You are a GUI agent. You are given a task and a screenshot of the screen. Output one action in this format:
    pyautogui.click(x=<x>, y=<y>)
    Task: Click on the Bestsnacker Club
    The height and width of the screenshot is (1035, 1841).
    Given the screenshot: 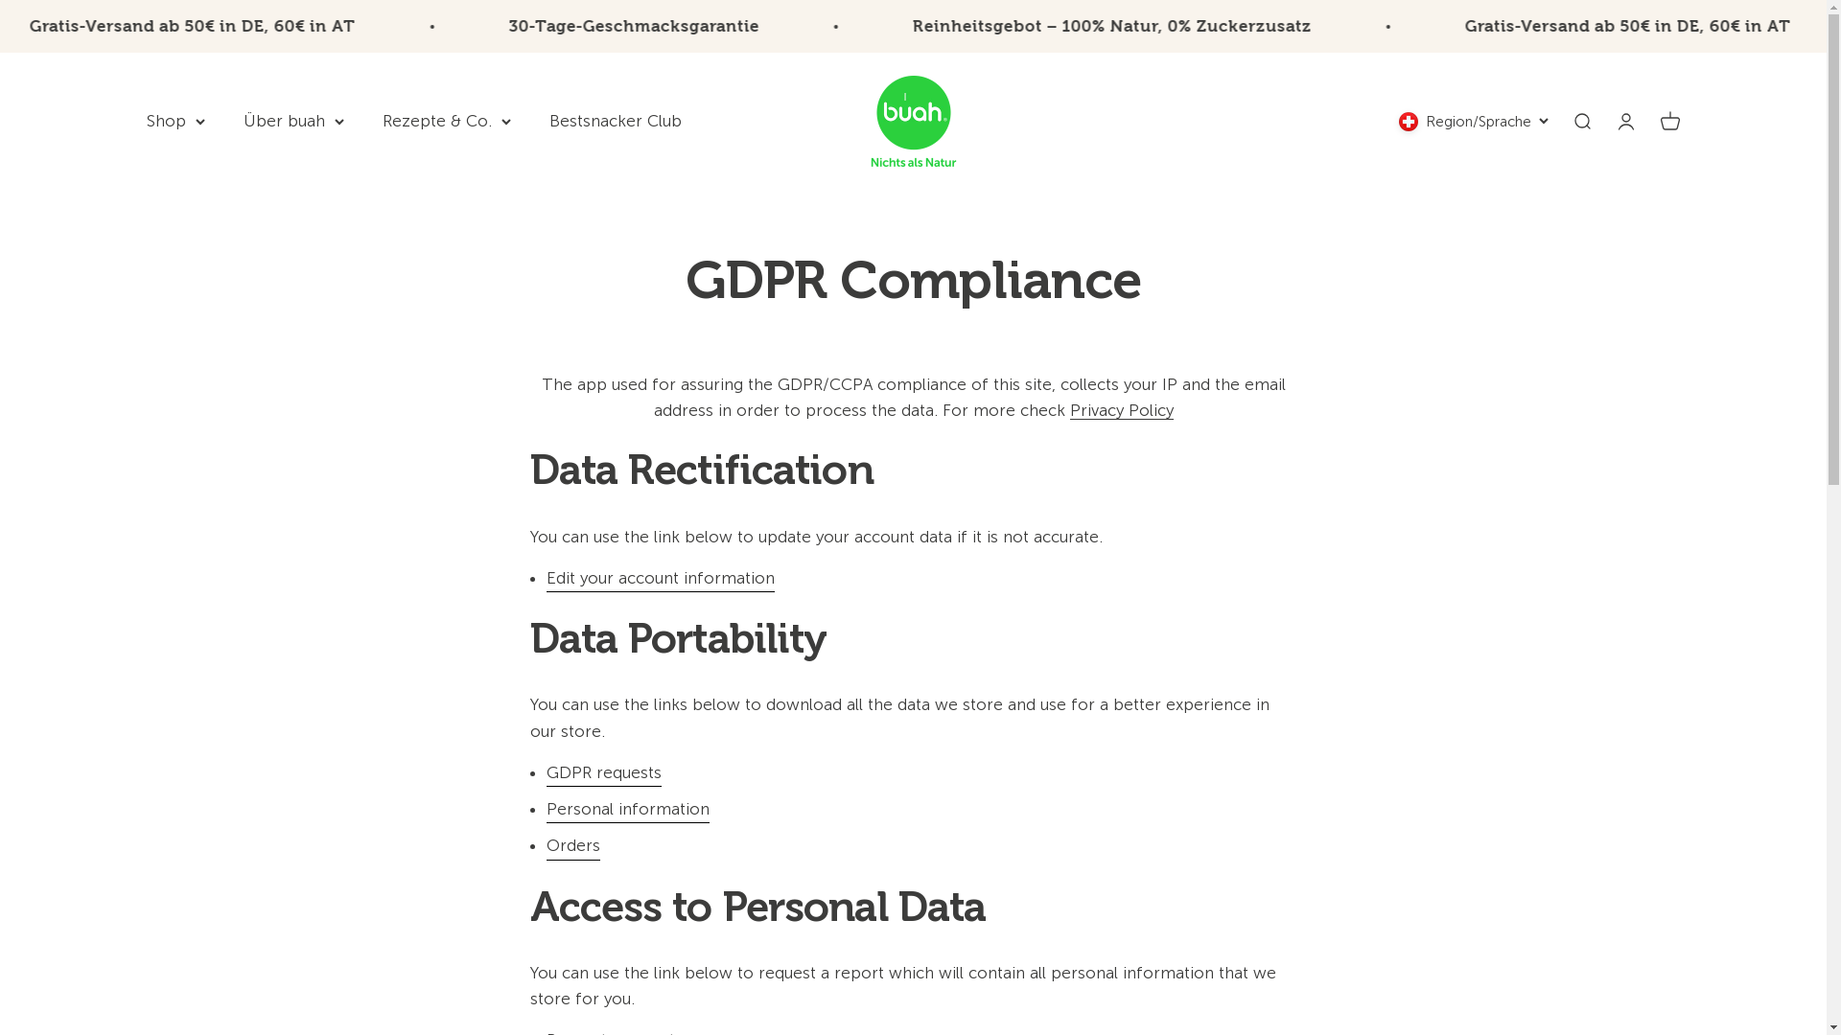 What is the action you would take?
    pyautogui.click(x=615, y=121)
    